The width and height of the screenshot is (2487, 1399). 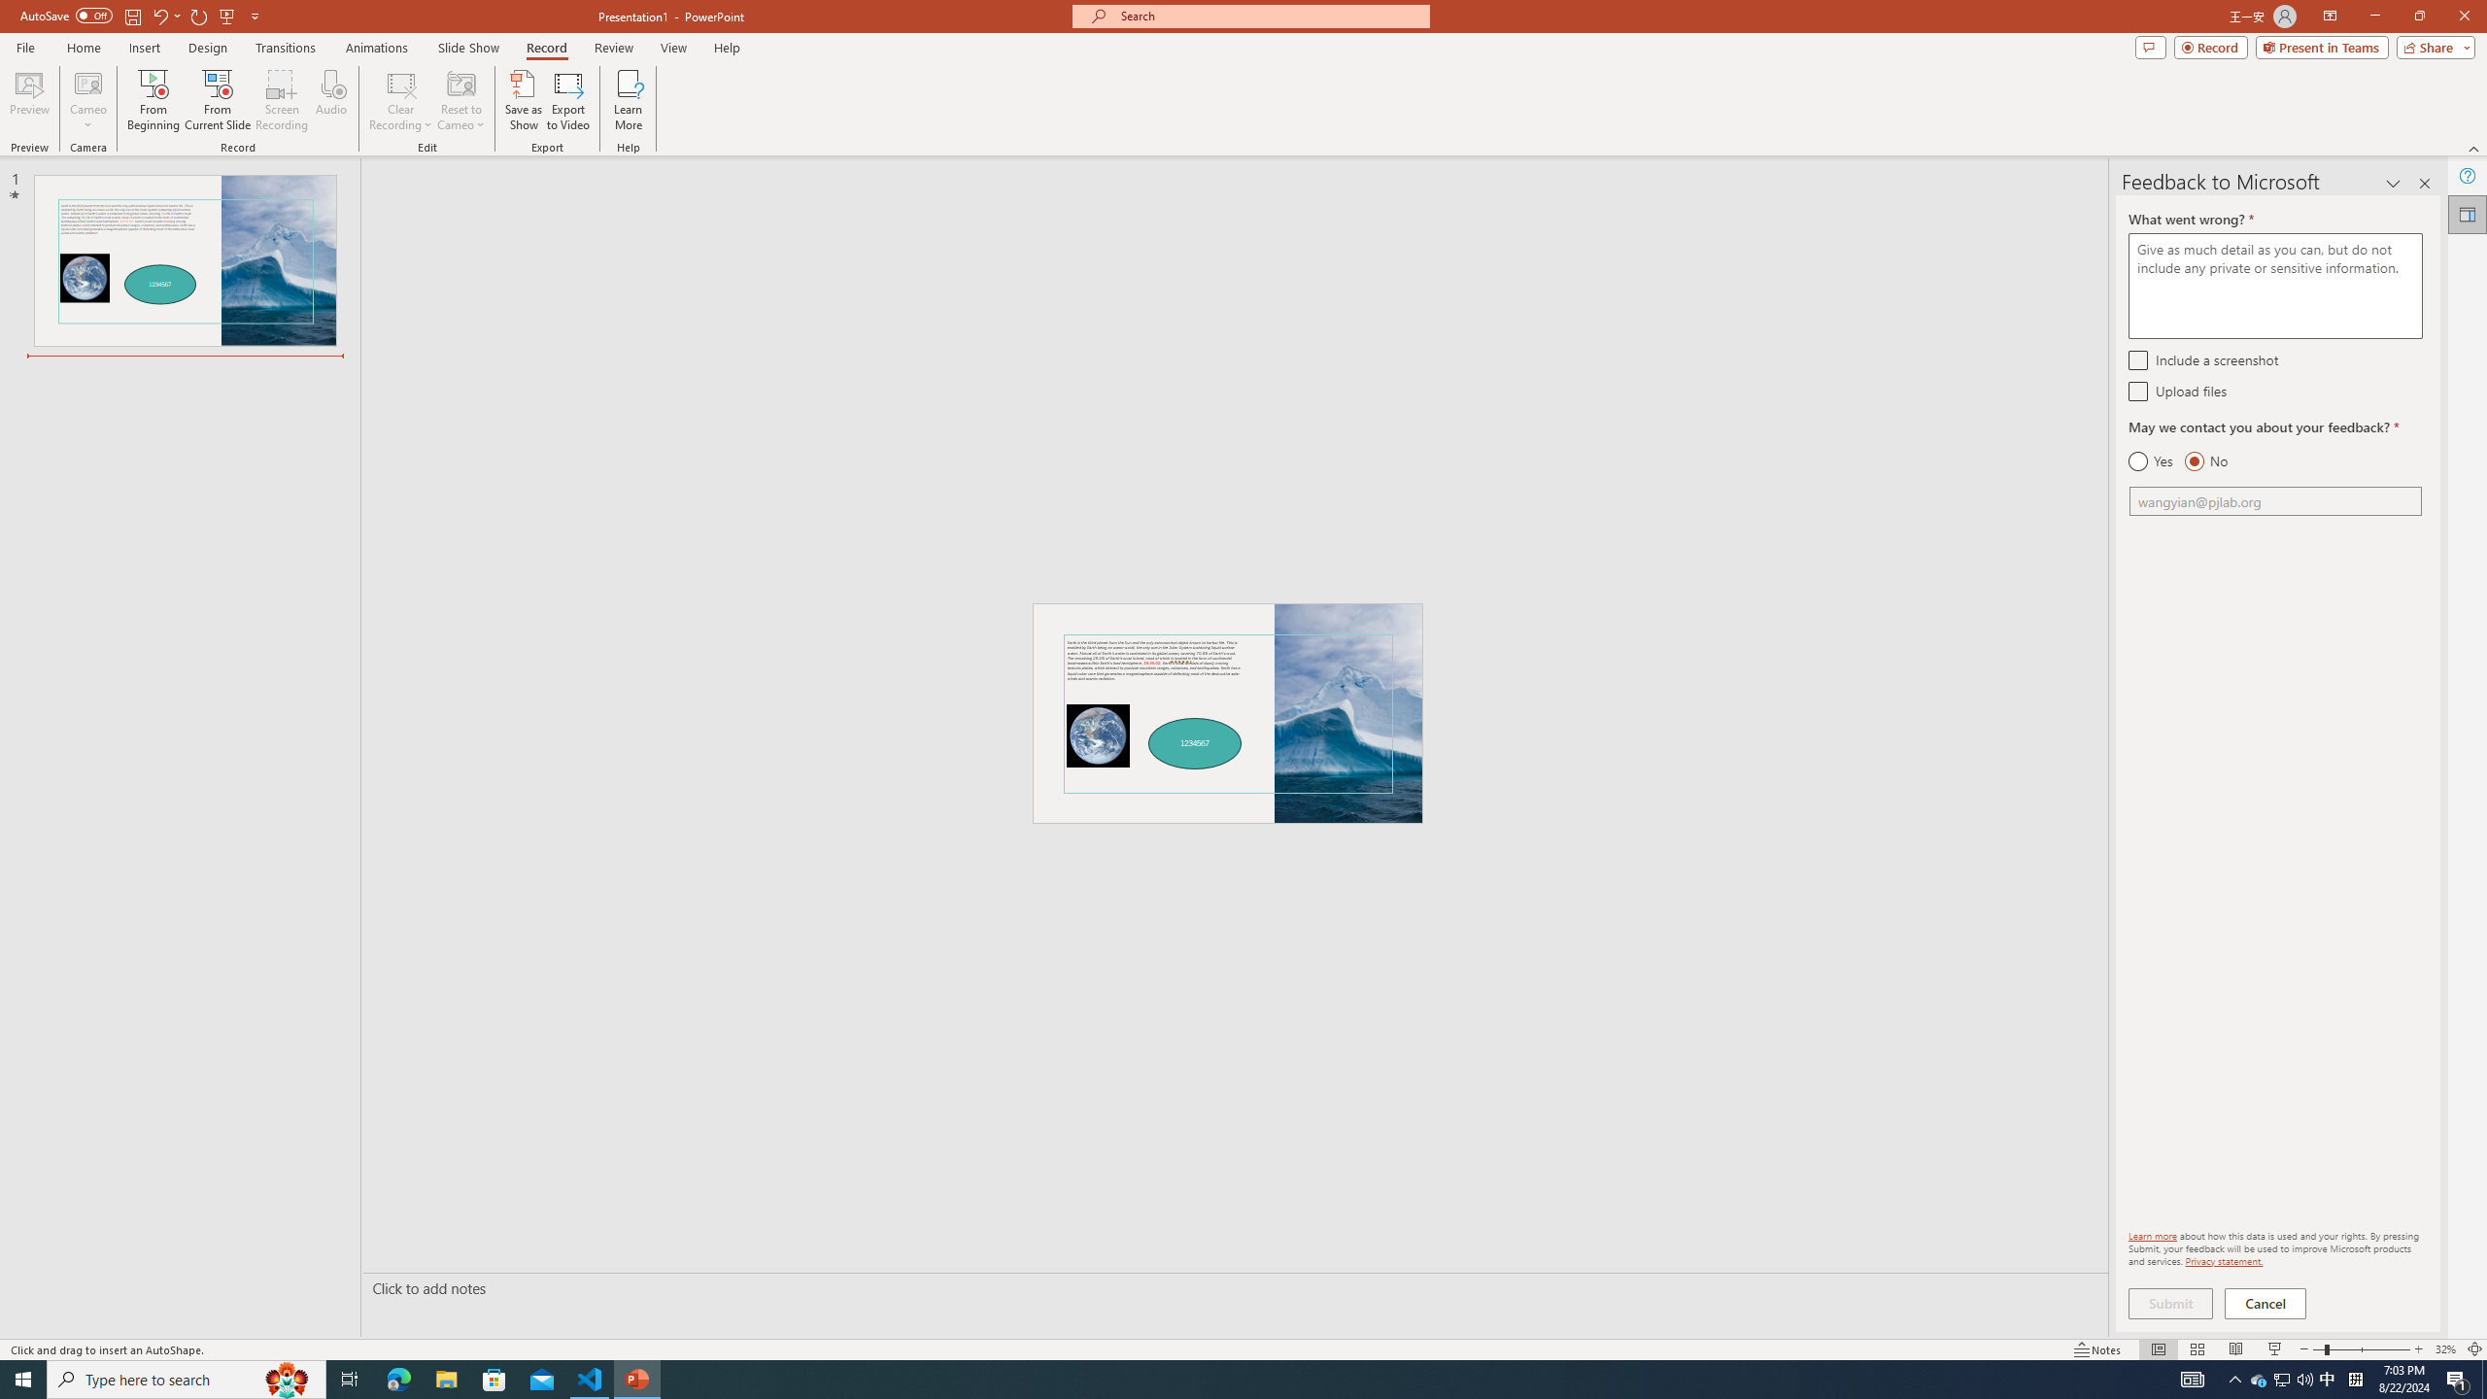 I want to click on Record, so click(x=546, y=48).